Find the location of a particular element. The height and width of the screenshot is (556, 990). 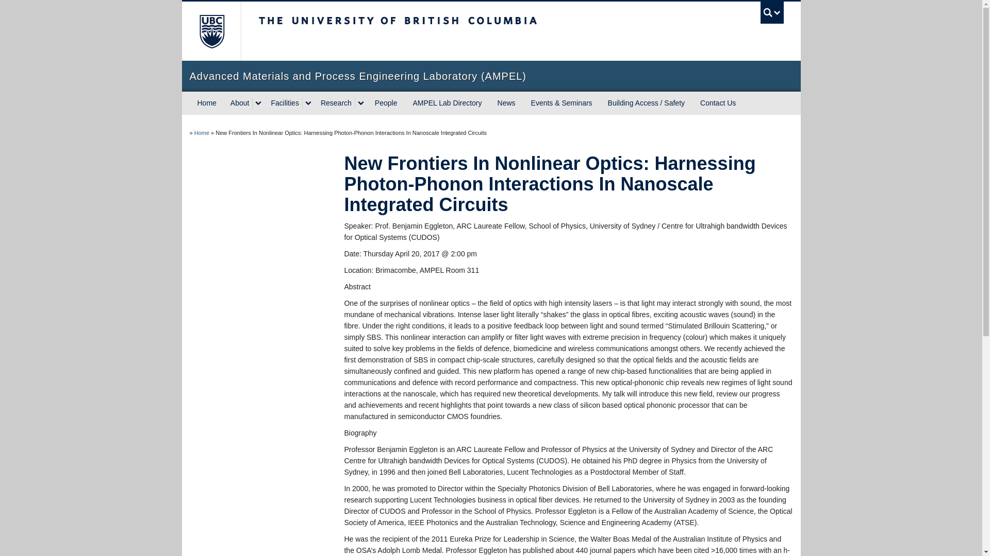

AMPEL Lab Directory is located at coordinates (447, 103).